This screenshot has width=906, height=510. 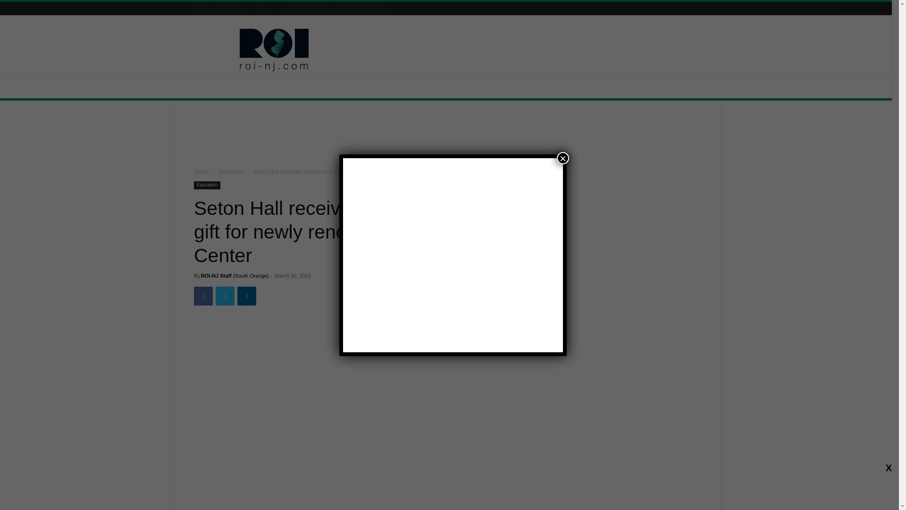 I want to click on Linkedin, so click(x=247, y=296).